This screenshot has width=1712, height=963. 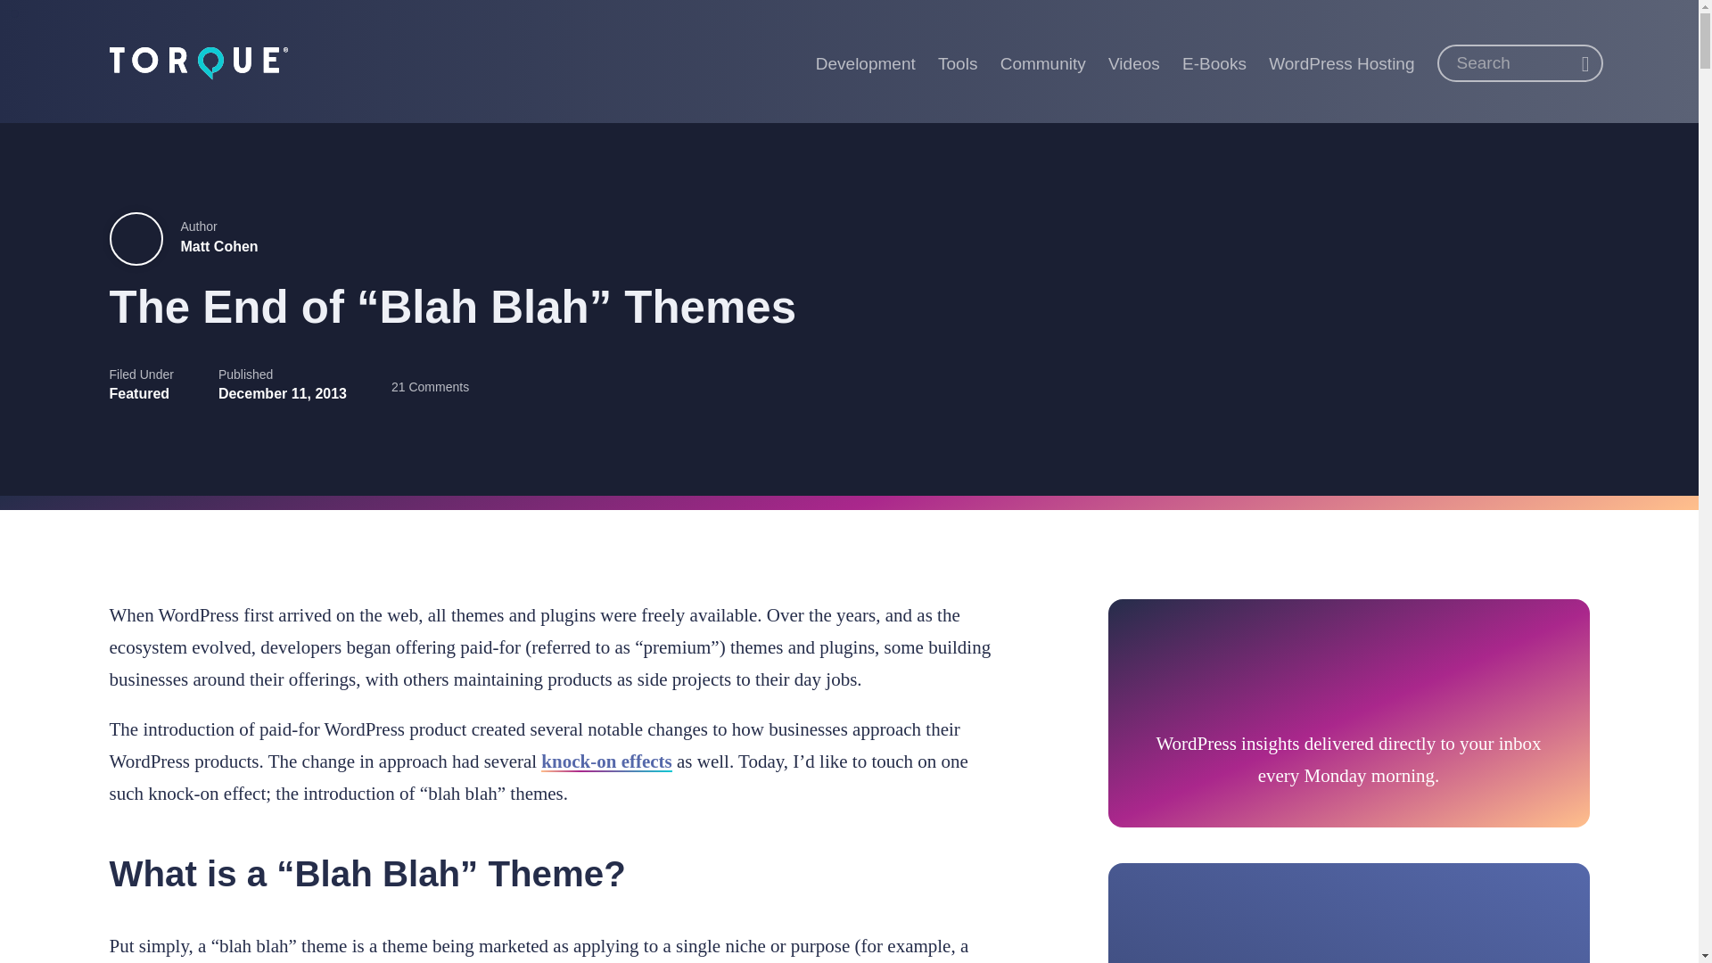 What do you see at coordinates (605, 761) in the screenshot?
I see `knock-on effects` at bounding box center [605, 761].